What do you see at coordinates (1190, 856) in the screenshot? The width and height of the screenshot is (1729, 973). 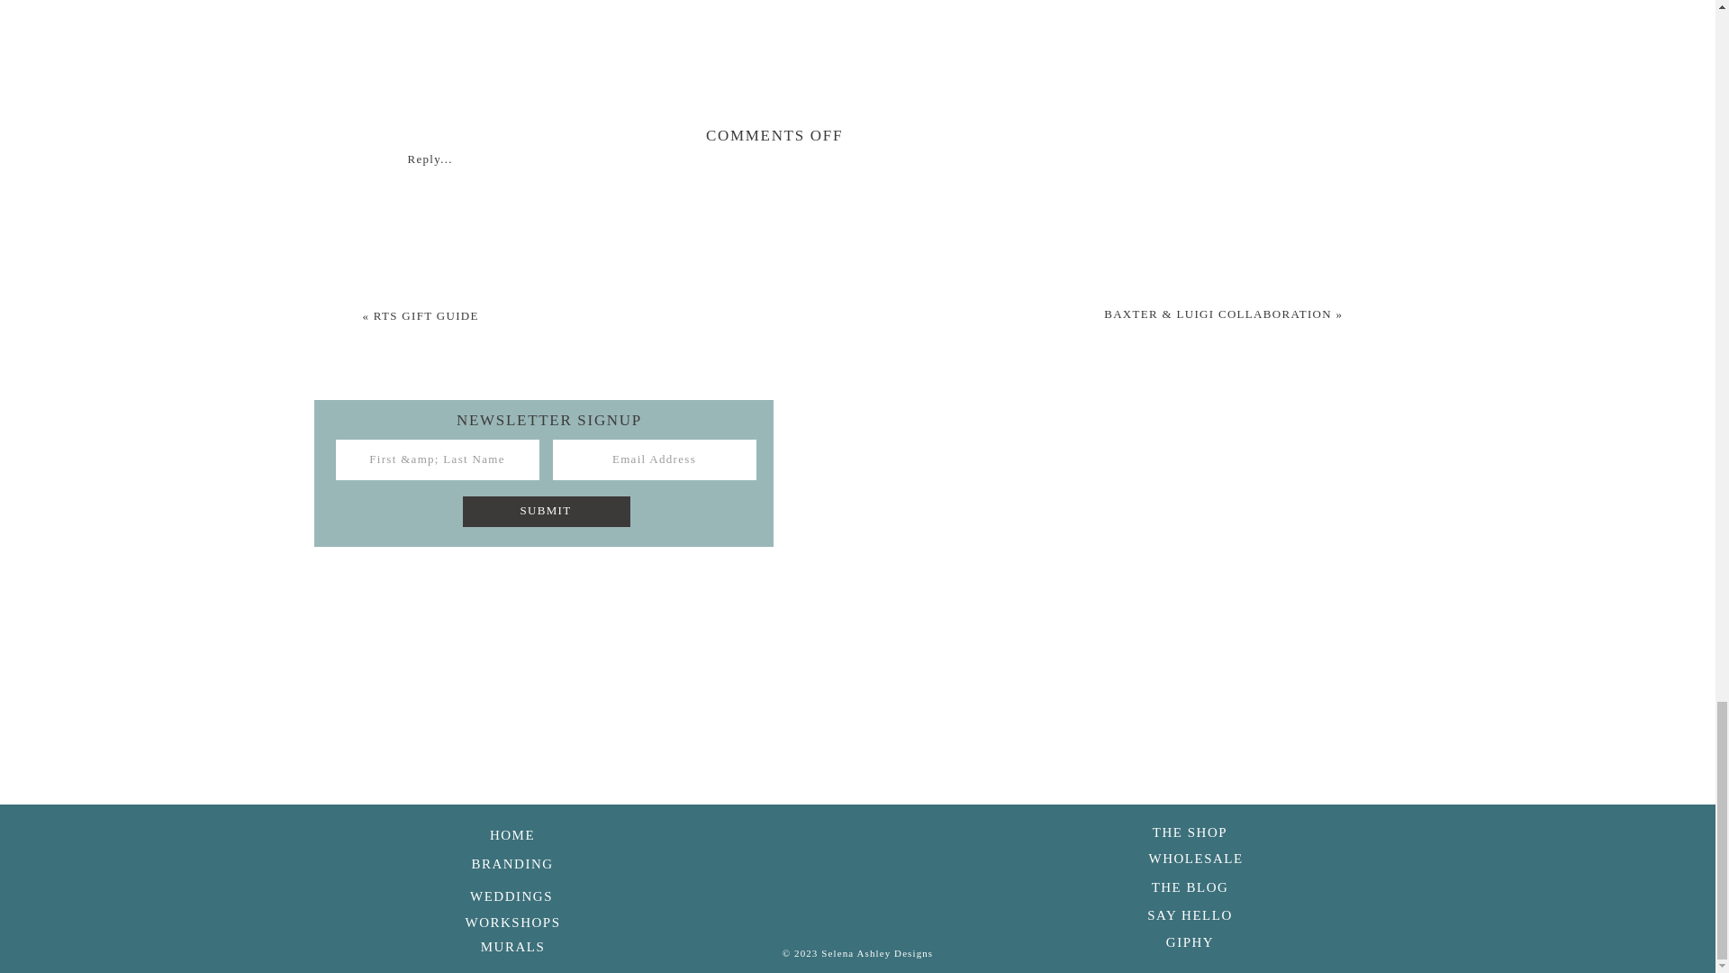 I see `WHOLESALE` at bounding box center [1190, 856].